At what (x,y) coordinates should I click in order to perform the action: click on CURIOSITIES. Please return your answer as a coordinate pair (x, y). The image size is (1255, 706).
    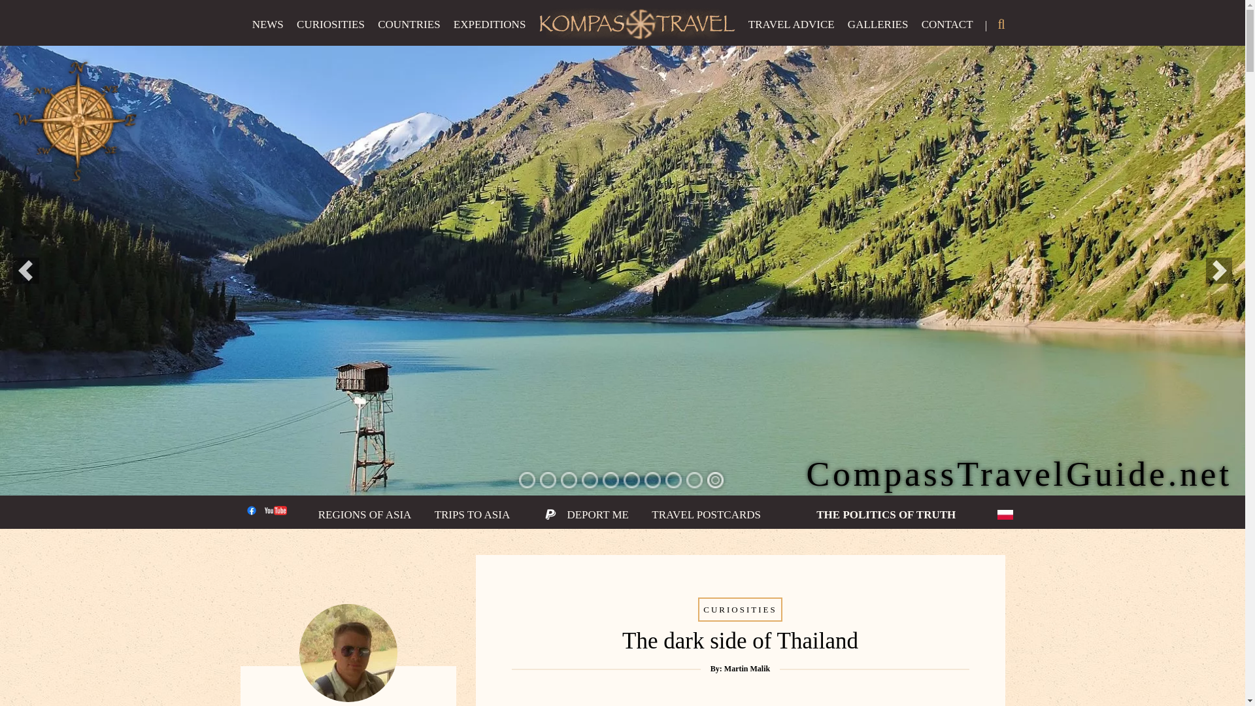
    Looking at the image, I should click on (336, 32).